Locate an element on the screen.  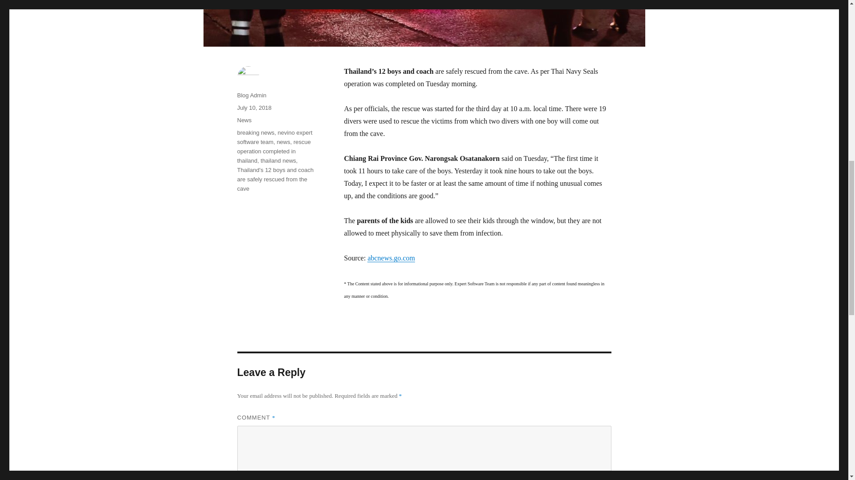
rescue operation completed in thailand is located at coordinates (273, 151).